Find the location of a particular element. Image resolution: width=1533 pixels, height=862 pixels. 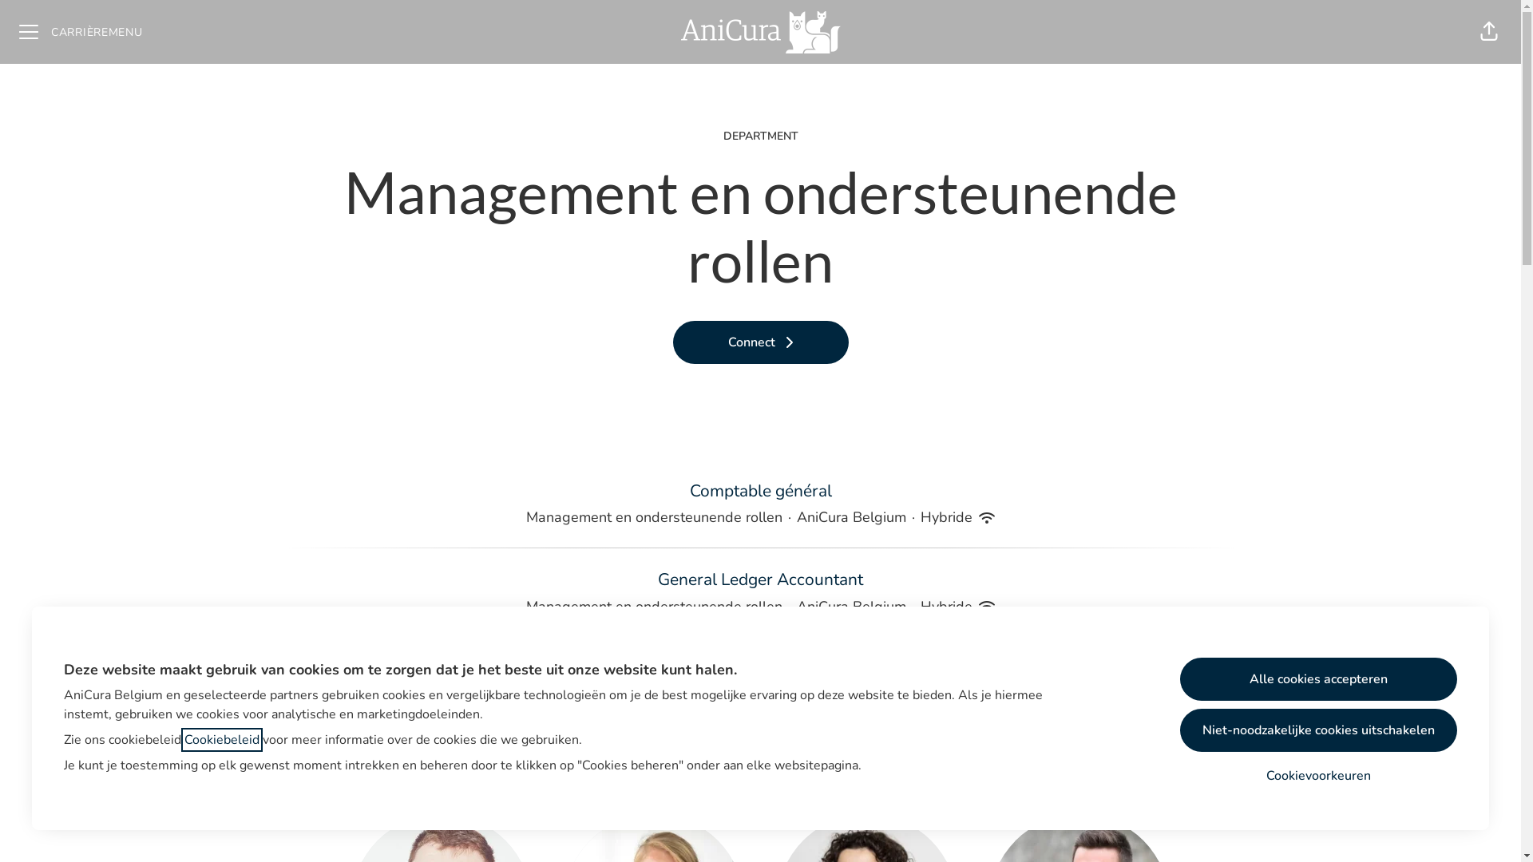

Cookievoorkeuren is located at coordinates (1319, 776).